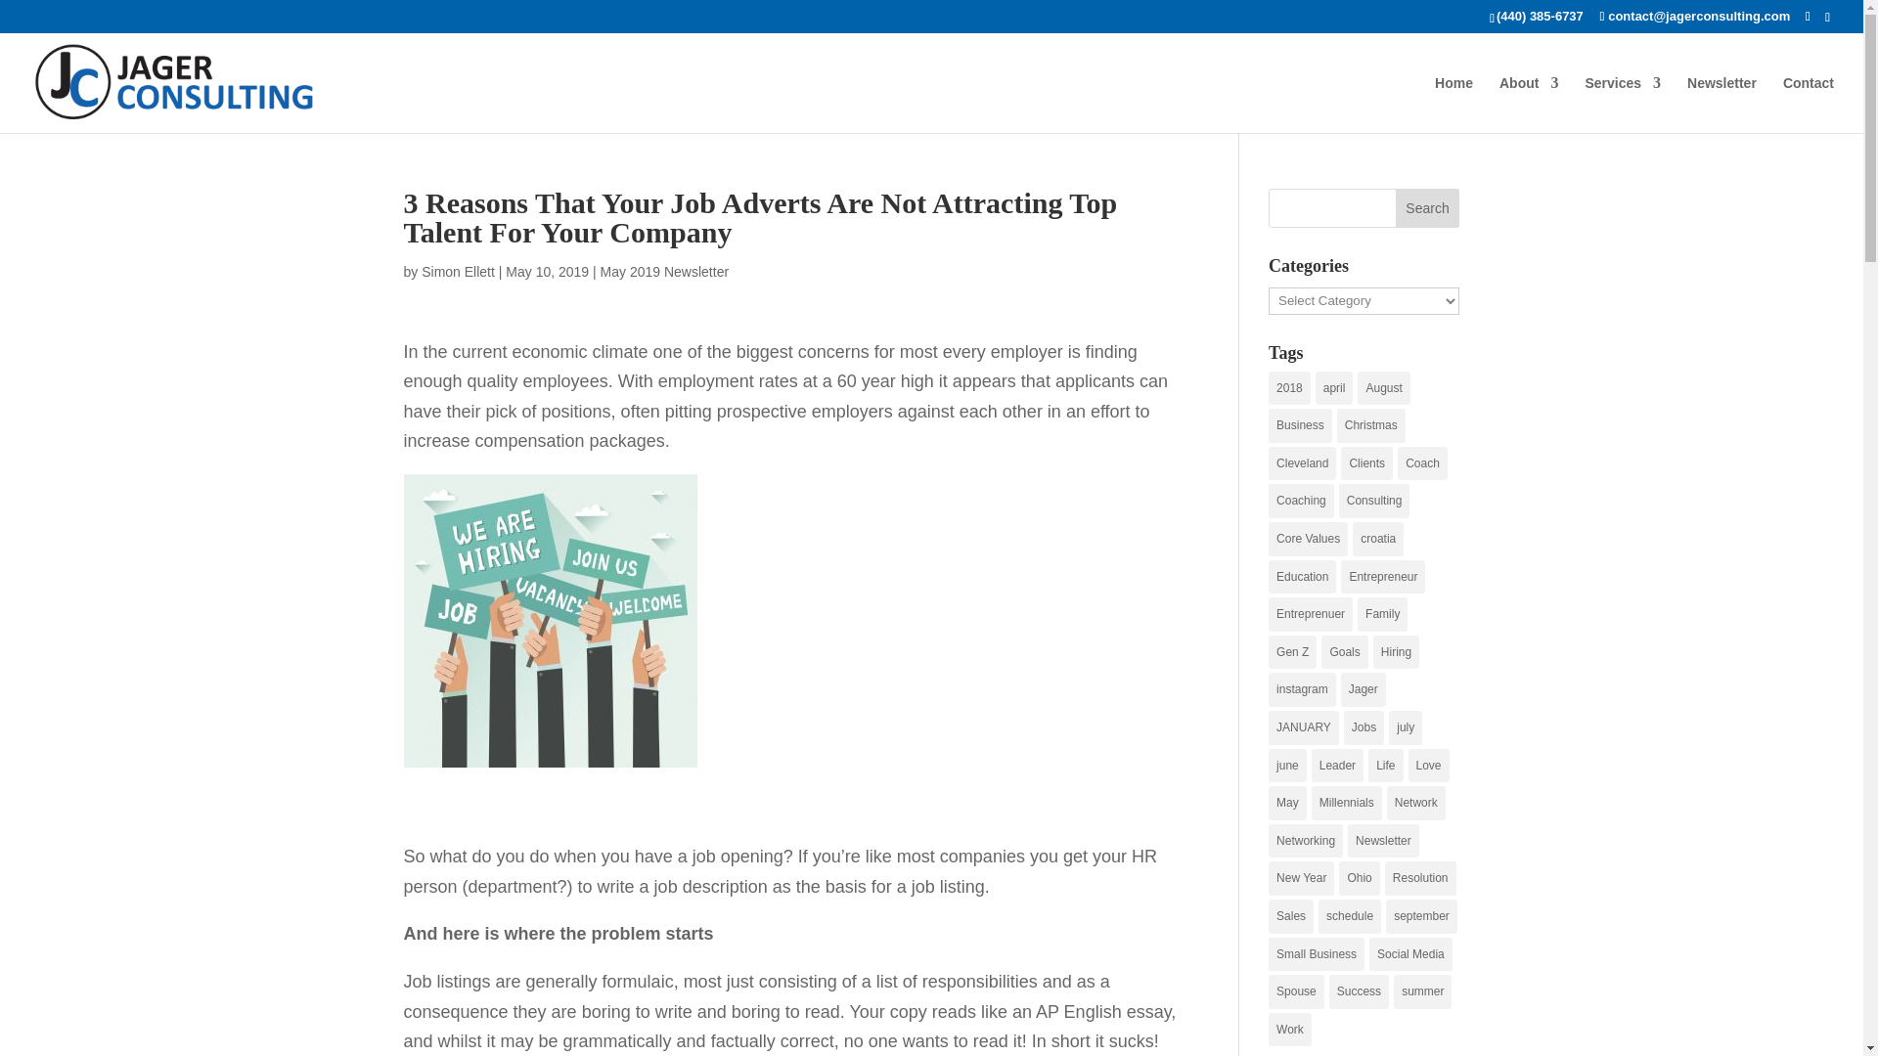  What do you see at coordinates (1428, 208) in the screenshot?
I see `Search` at bounding box center [1428, 208].